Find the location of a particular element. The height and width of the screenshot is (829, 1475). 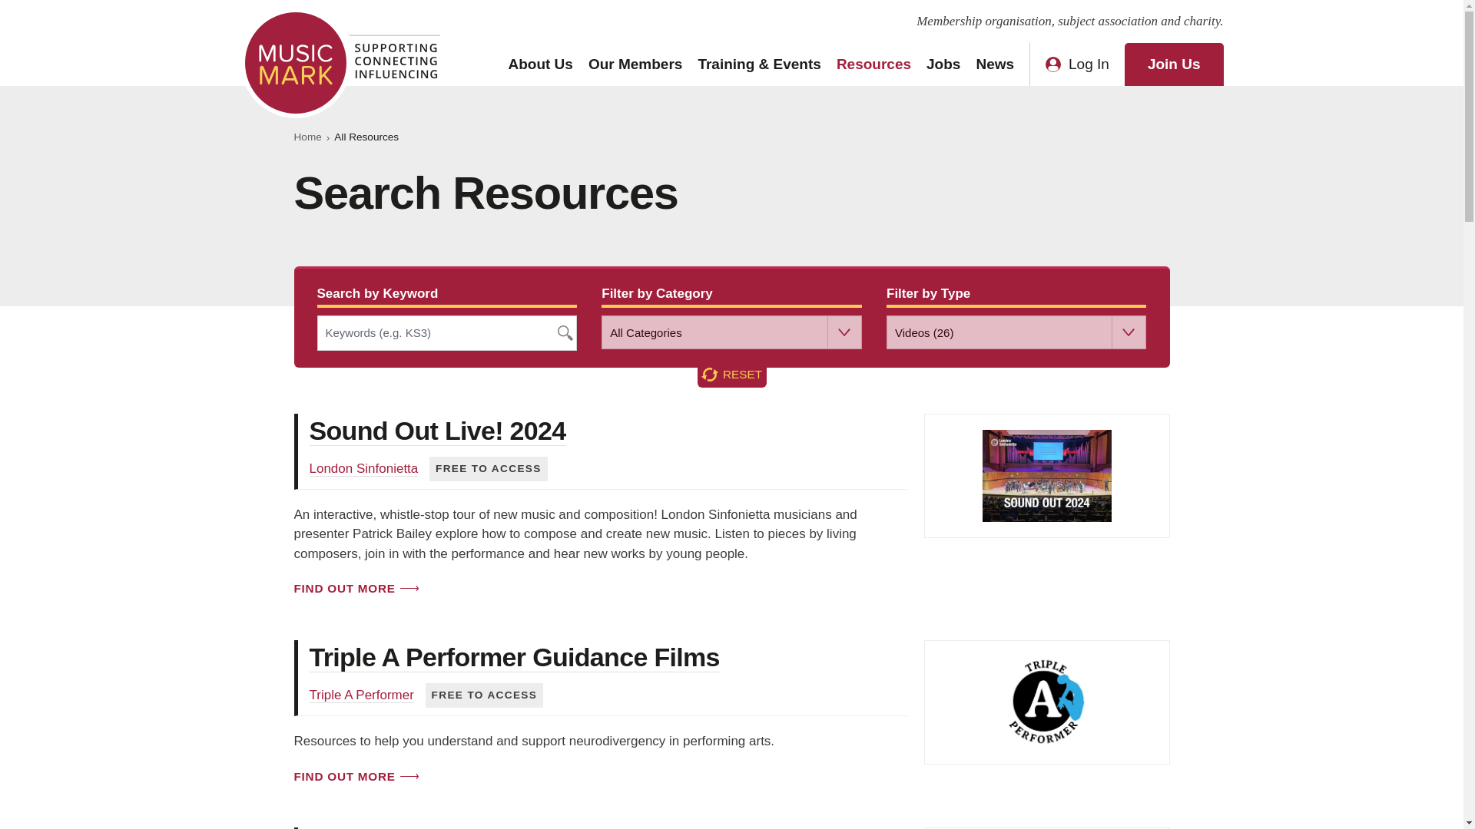

Resources is located at coordinates (873, 64).